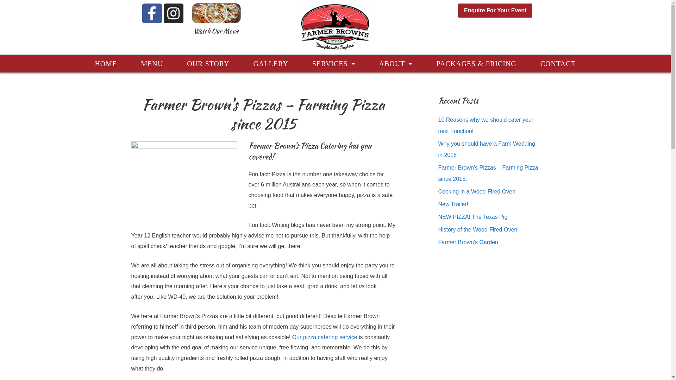 The height and width of the screenshot is (380, 676). What do you see at coordinates (270, 63) in the screenshot?
I see `GALLERY` at bounding box center [270, 63].